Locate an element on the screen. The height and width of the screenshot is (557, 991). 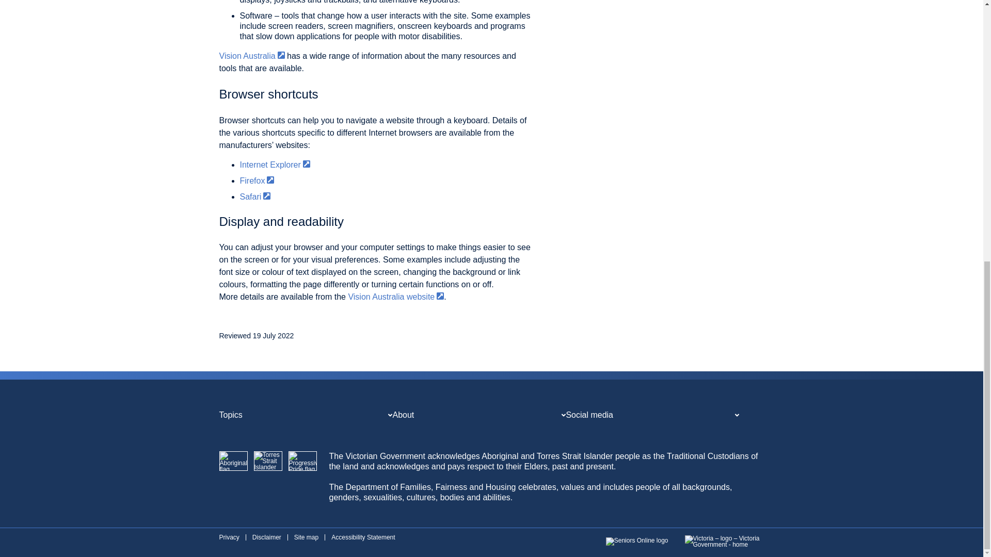
Site map is located at coordinates (306, 537).